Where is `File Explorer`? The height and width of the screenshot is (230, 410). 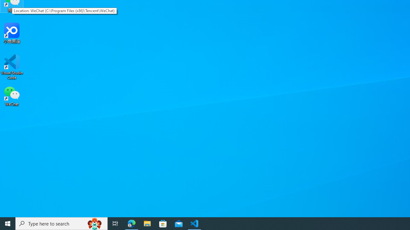
File Explorer is located at coordinates (147, 224).